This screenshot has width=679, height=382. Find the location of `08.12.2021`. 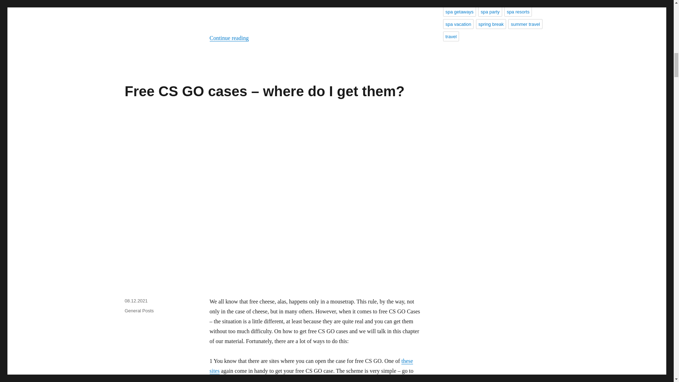

08.12.2021 is located at coordinates (136, 301).